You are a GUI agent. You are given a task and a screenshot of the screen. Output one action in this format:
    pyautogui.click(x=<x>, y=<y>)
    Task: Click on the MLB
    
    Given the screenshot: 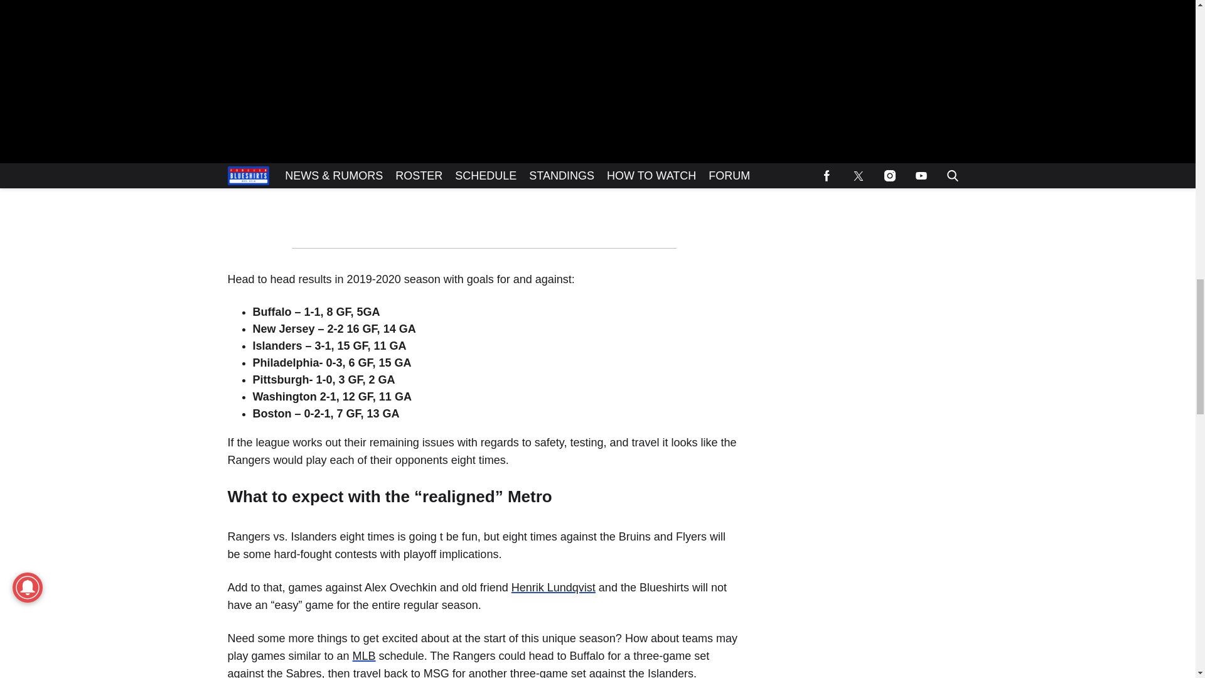 What is the action you would take?
    pyautogui.click(x=364, y=655)
    